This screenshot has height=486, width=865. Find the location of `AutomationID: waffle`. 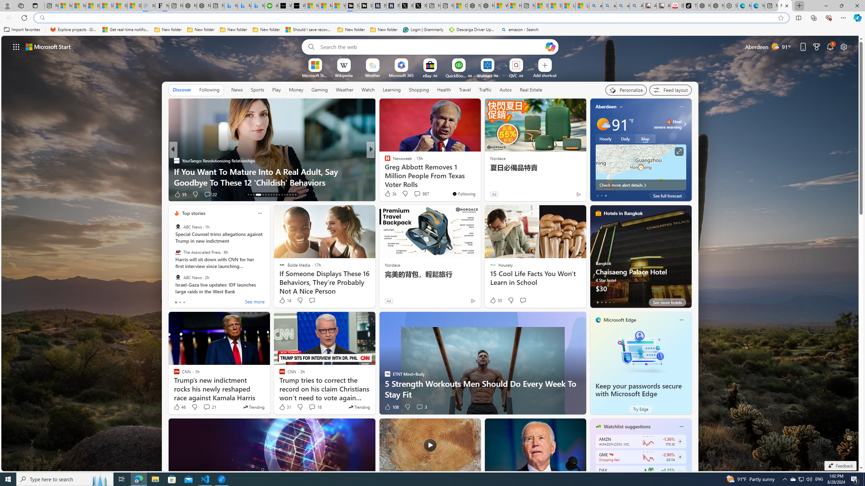

AutomationID: waffle is located at coordinates (16, 47).